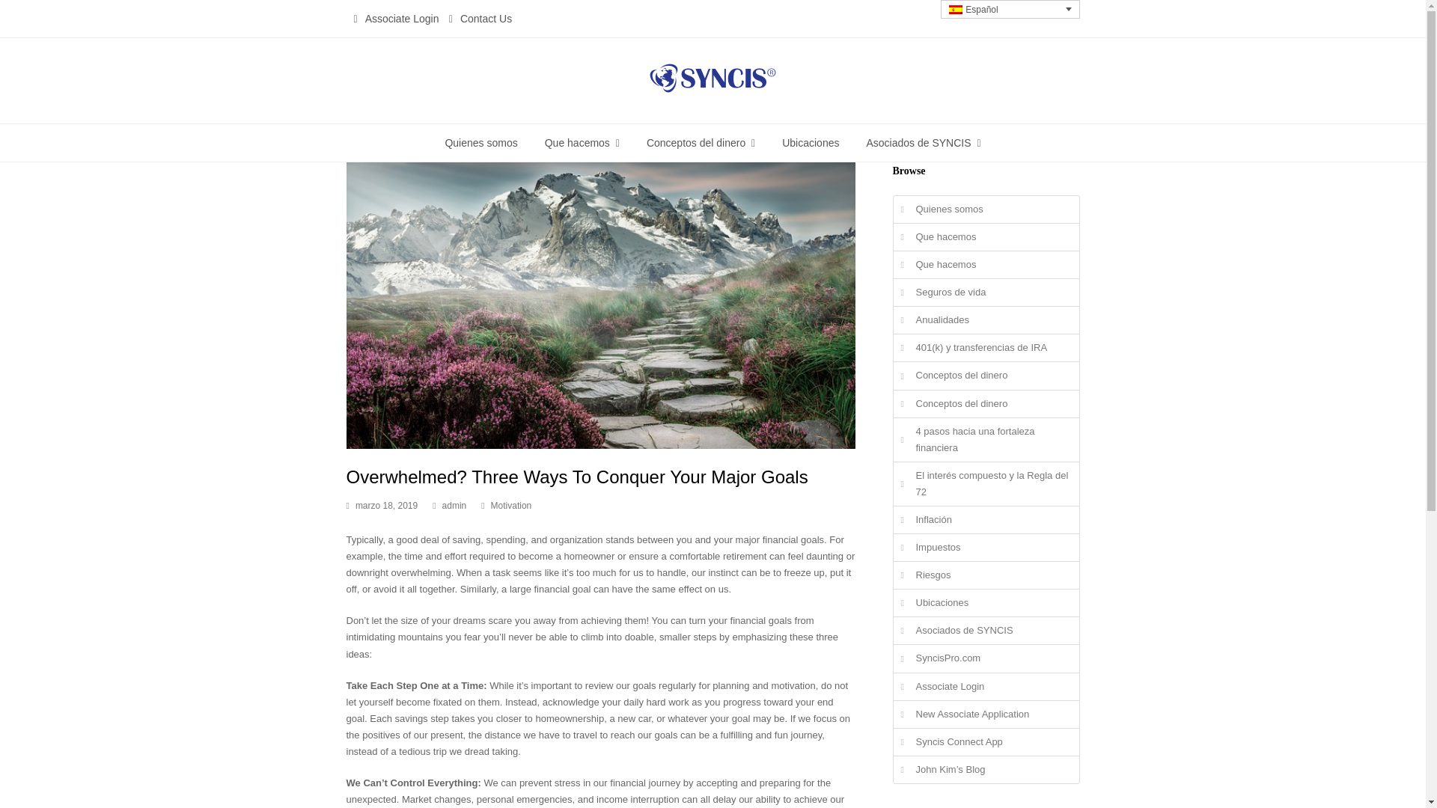 The width and height of the screenshot is (1437, 808). What do you see at coordinates (582, 143) in the screenshot?
I see `Que hacemos` at bounding box center [582, 143].